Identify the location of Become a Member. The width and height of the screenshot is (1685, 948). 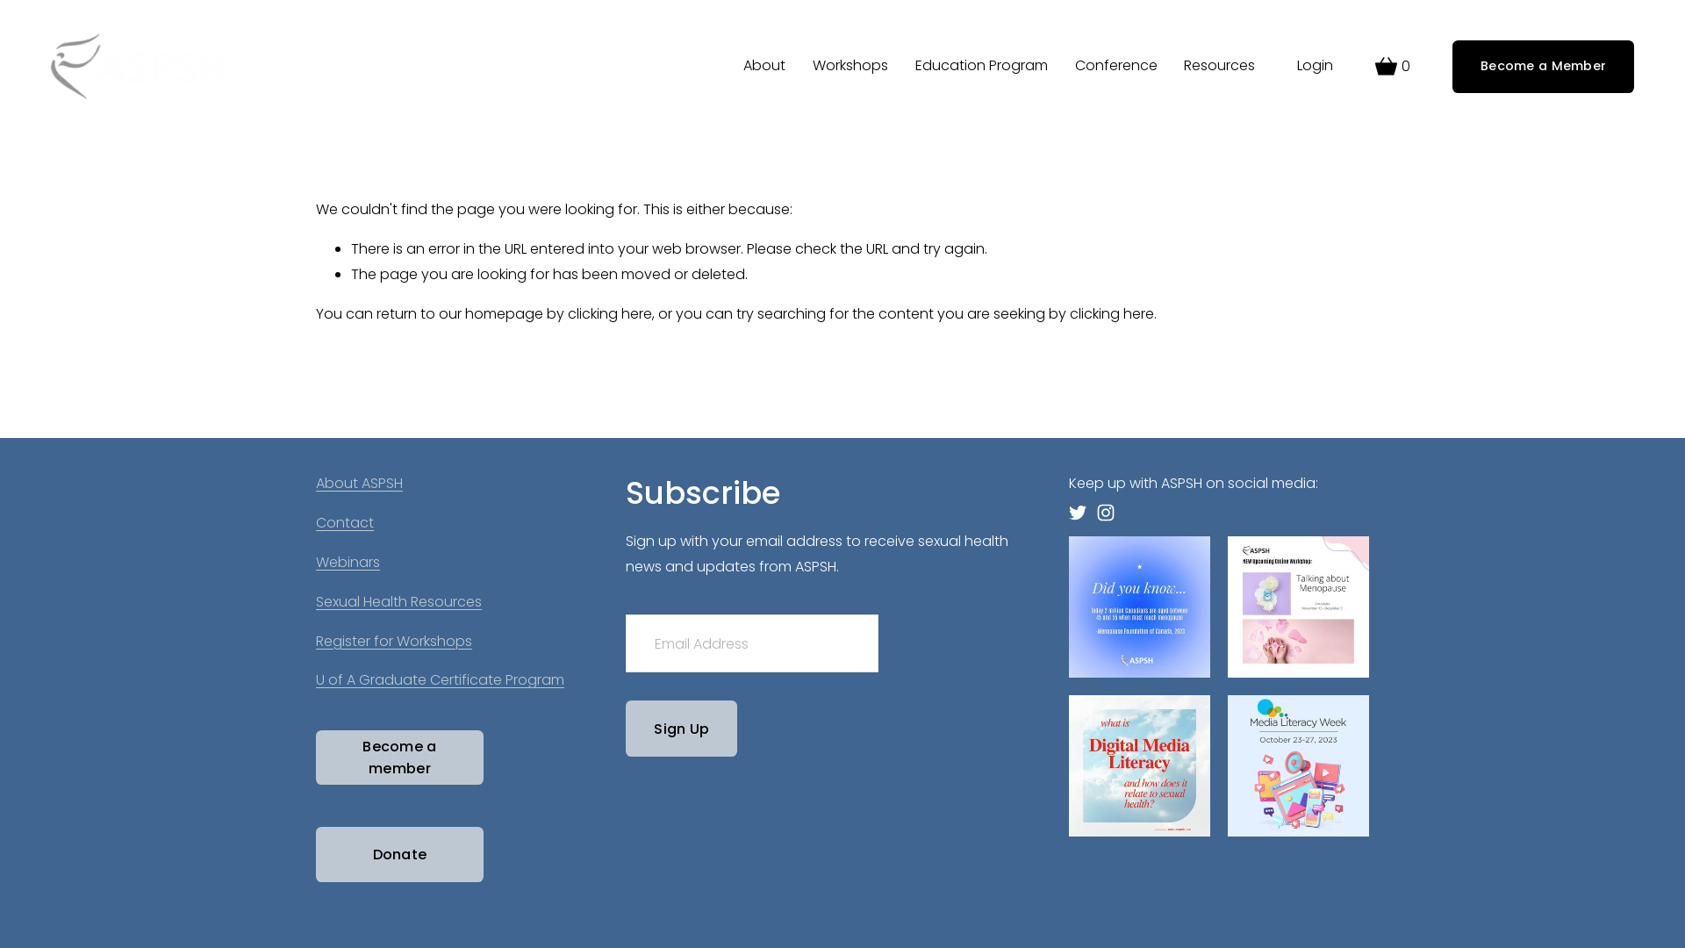
(1543, 67).